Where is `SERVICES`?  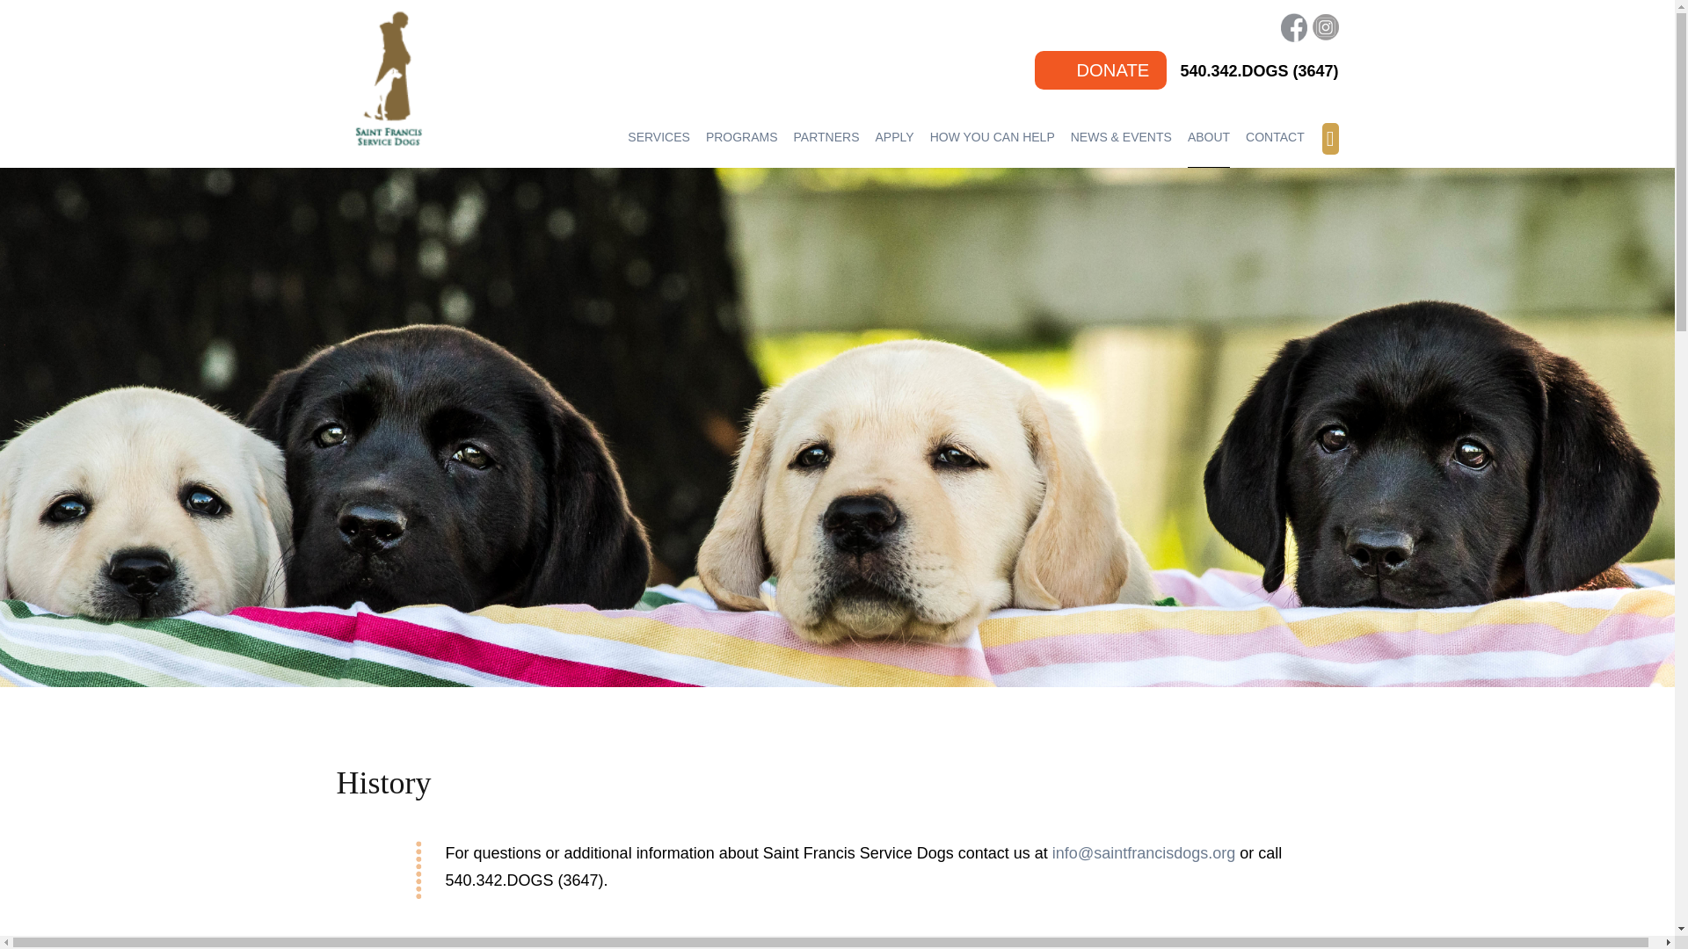
SERVICES is located at coordinates (659, 137).